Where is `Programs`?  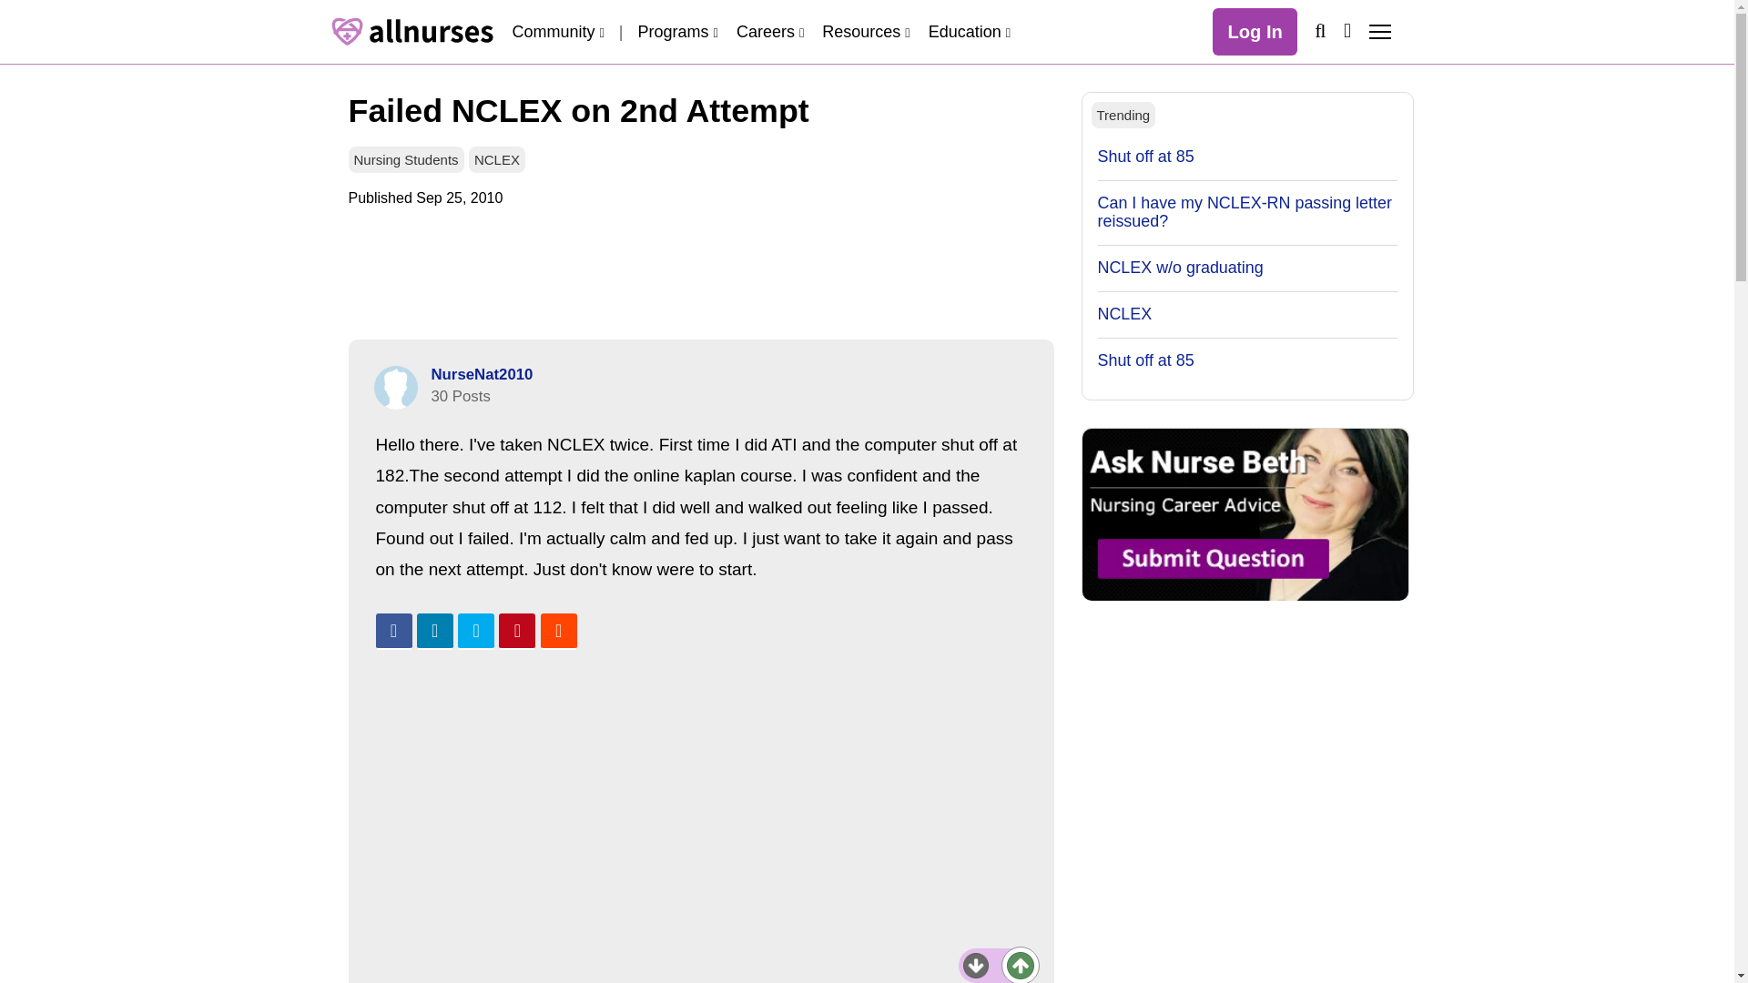 Programs is located at coordinates (677, 31).